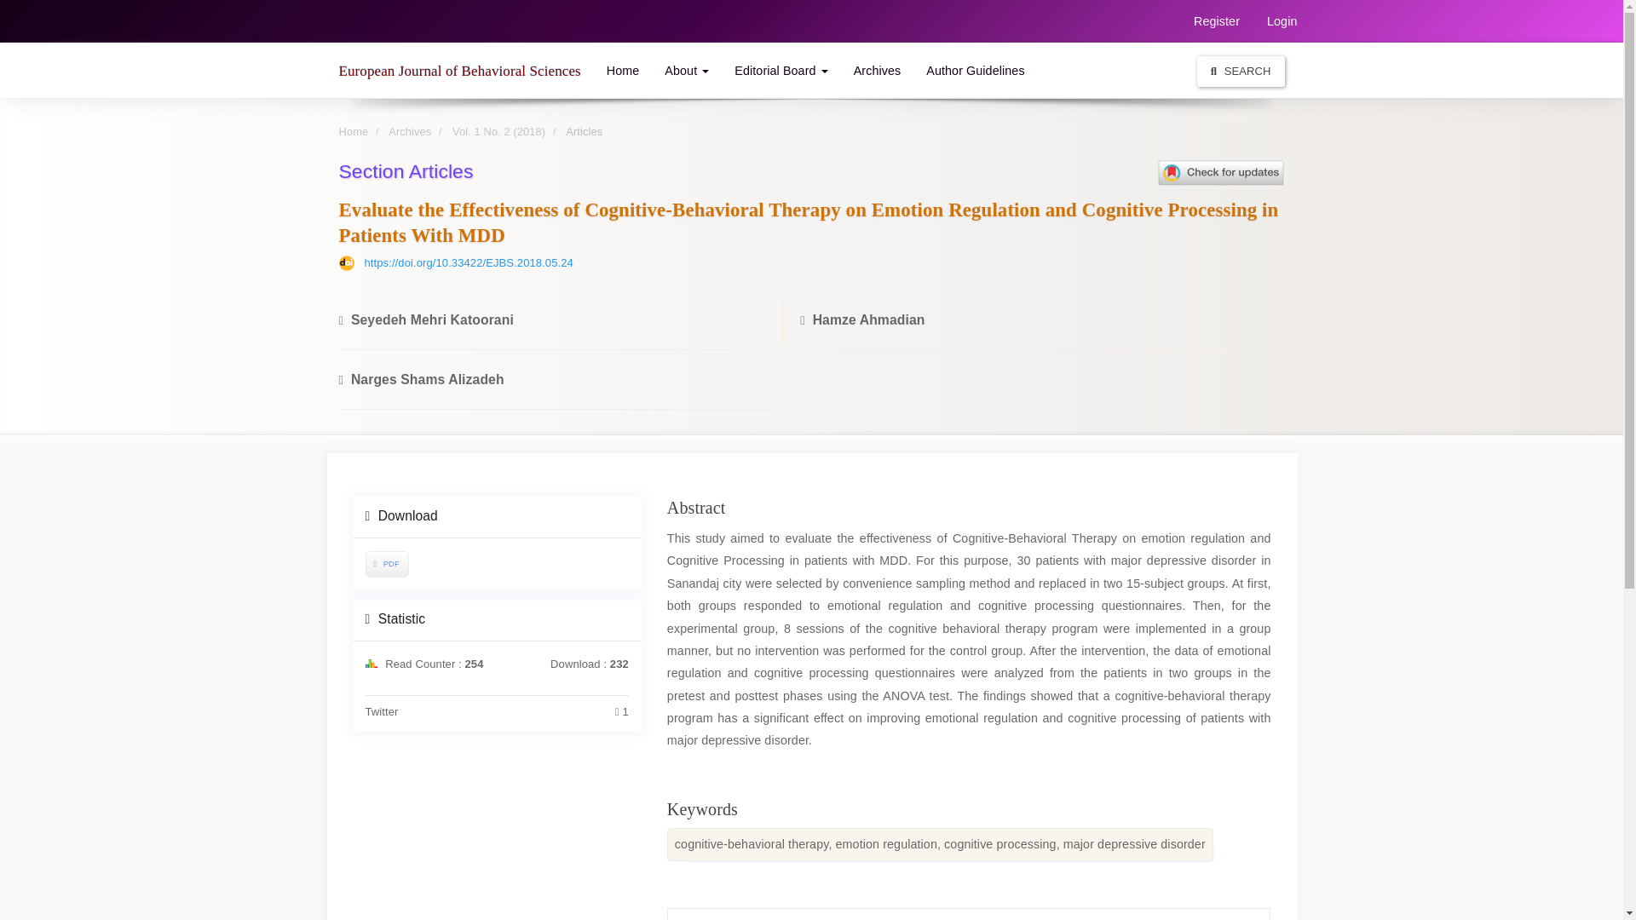 The height and width of the screenshot is (920, 1636). Describe the element at coordinates (878, 70) in the screenshot. I see `Archives` at that location.